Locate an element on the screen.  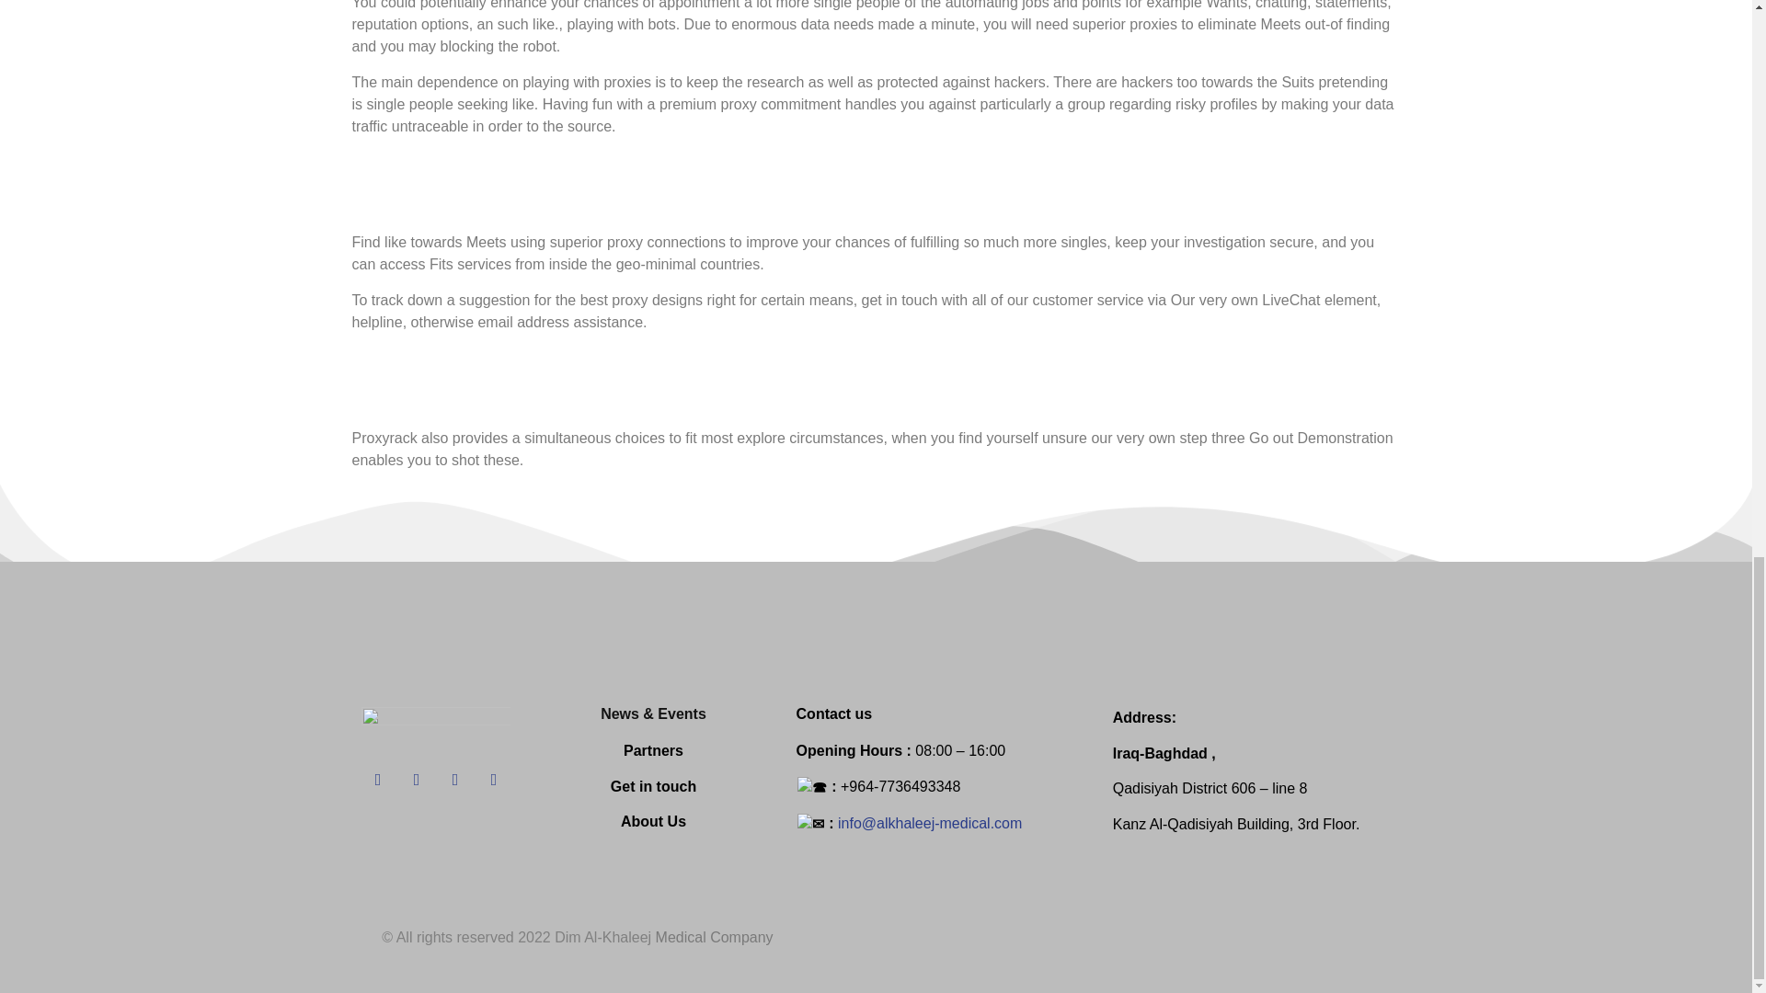
Kanz Al-Qadisiyah Building, 3rd Floor. is located at coordinates (1236, 824).